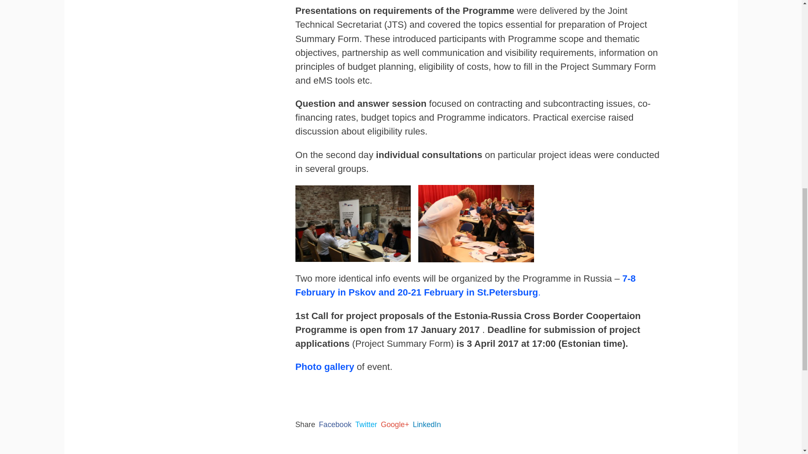 The height and width of the screenshot is (454, 808). I want to click on 7-8 February in Pskov and 20-21 February in St.Petersburg., so click(465, 285).